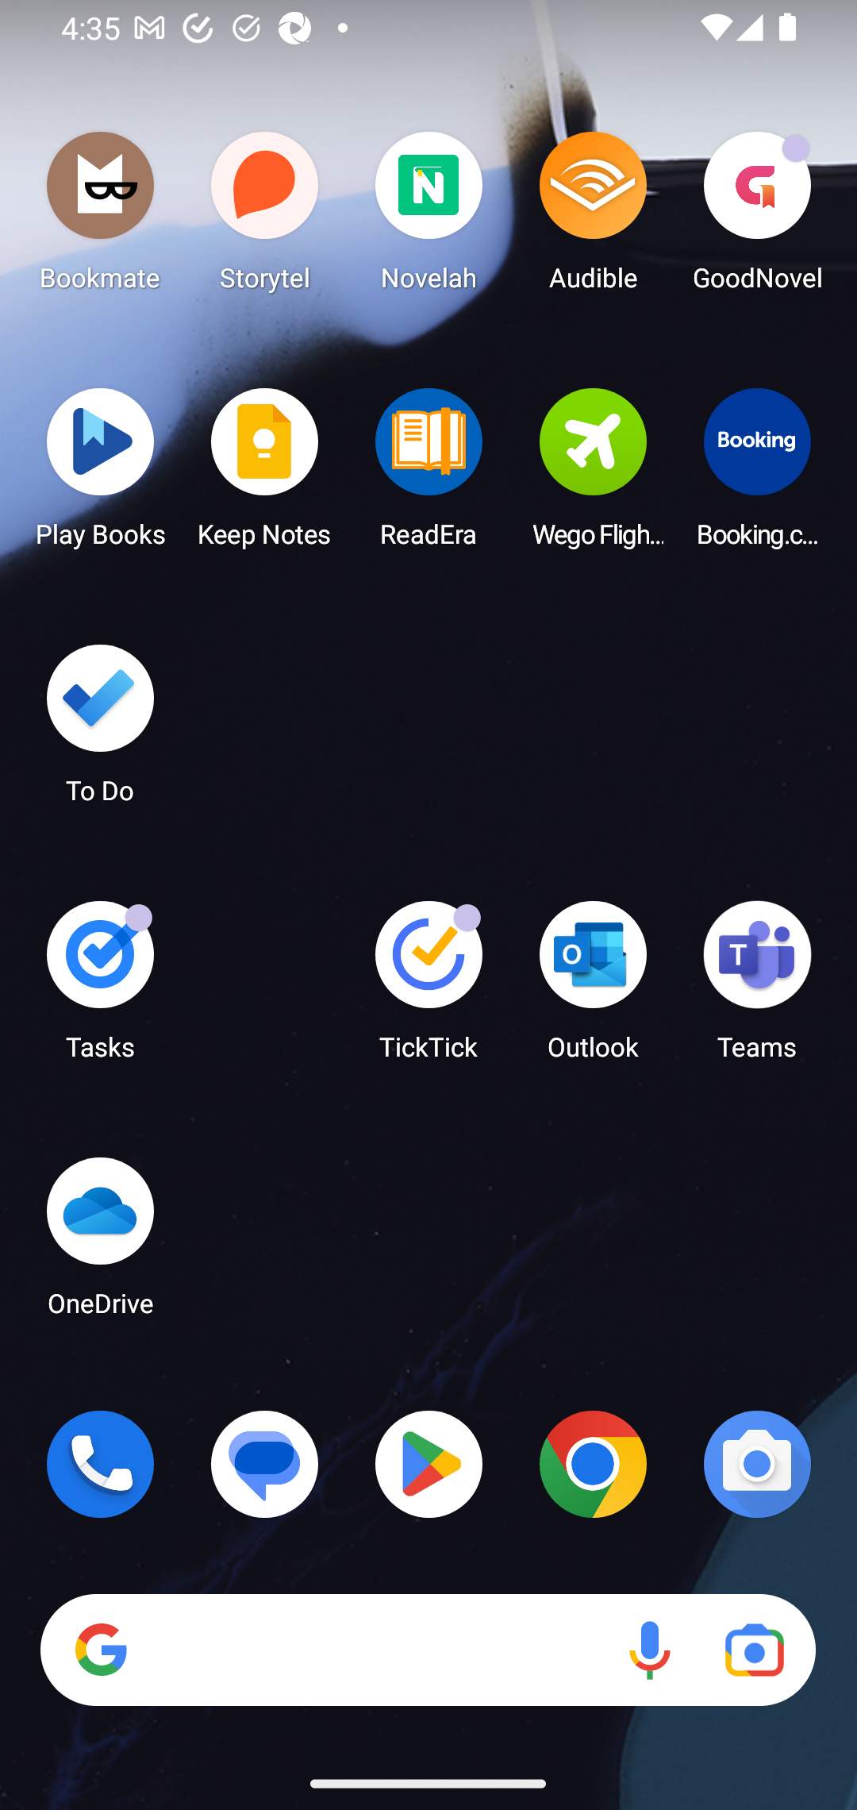 The width and height of the screenshot is (857, 1810). What do you see at coordinates (428, 1464) in the screenshot?
I see `Play Store` at bounding box center [428, 1464].